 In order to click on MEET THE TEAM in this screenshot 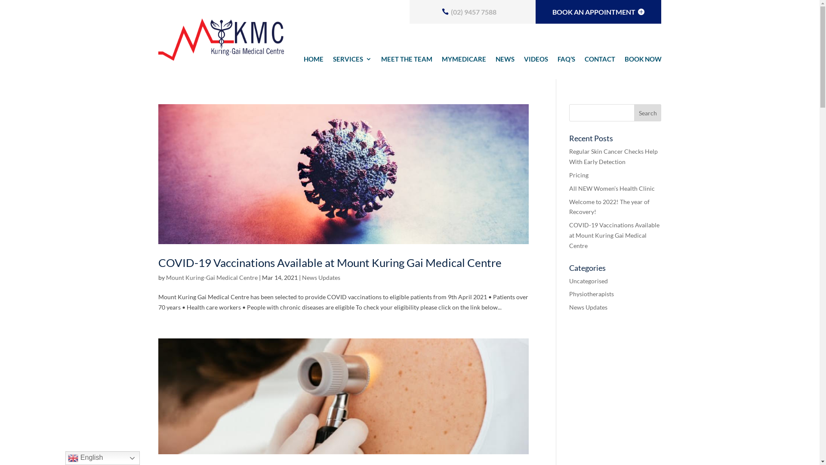, I will do `click(407, 61)`.